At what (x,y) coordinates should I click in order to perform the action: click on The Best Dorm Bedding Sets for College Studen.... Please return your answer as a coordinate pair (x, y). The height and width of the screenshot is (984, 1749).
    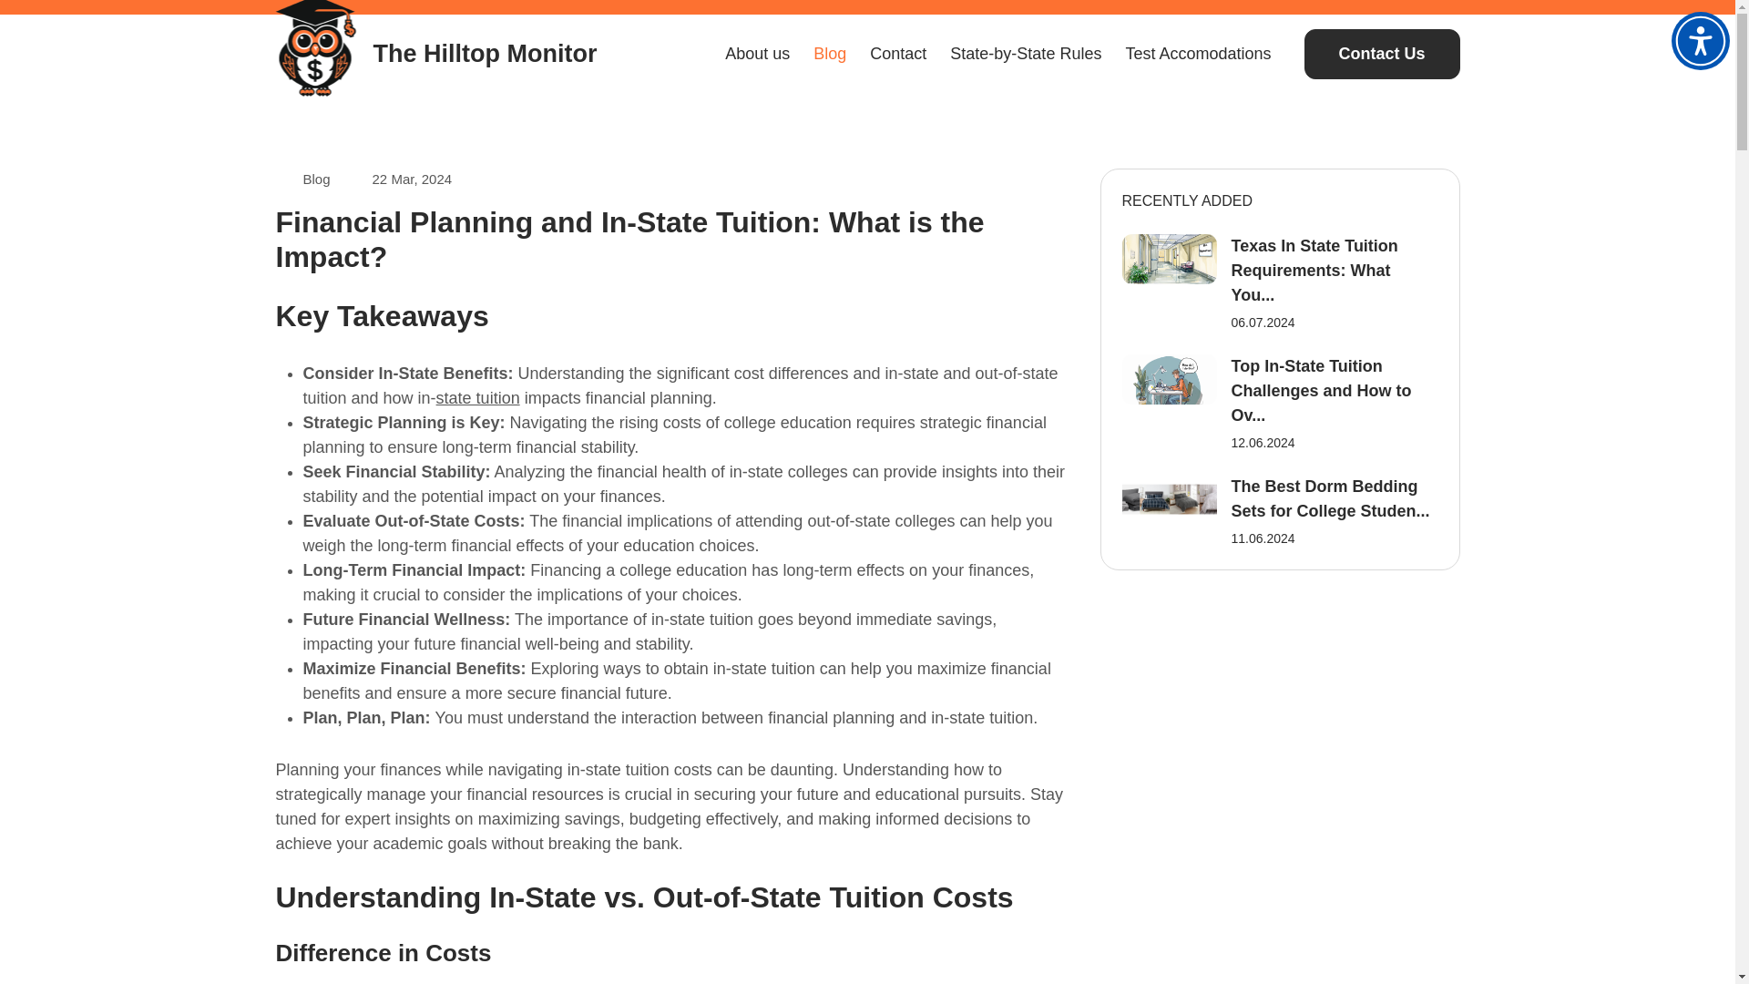
    Looking at the image, I should click on (1330, 498).